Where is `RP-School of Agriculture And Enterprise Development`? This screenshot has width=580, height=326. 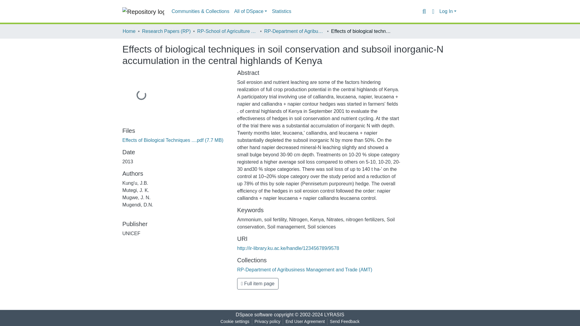
RP-School of Agriculture And Enterprise Development is located at coordinates (227, 31).